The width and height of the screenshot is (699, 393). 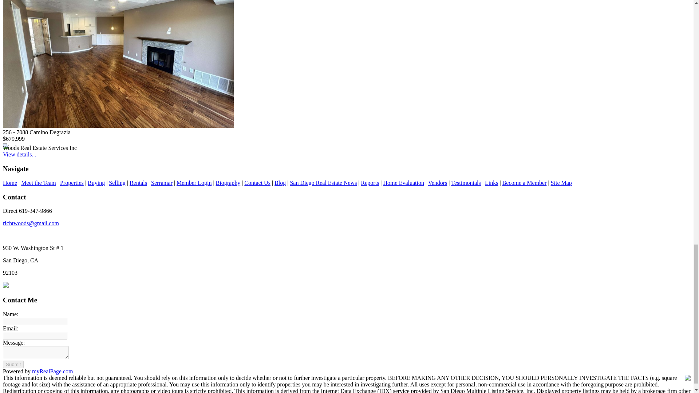 What do you see at coordinates (138, 183) in the screenshot?
I see `Rentals` at bounding box center [138, 183].